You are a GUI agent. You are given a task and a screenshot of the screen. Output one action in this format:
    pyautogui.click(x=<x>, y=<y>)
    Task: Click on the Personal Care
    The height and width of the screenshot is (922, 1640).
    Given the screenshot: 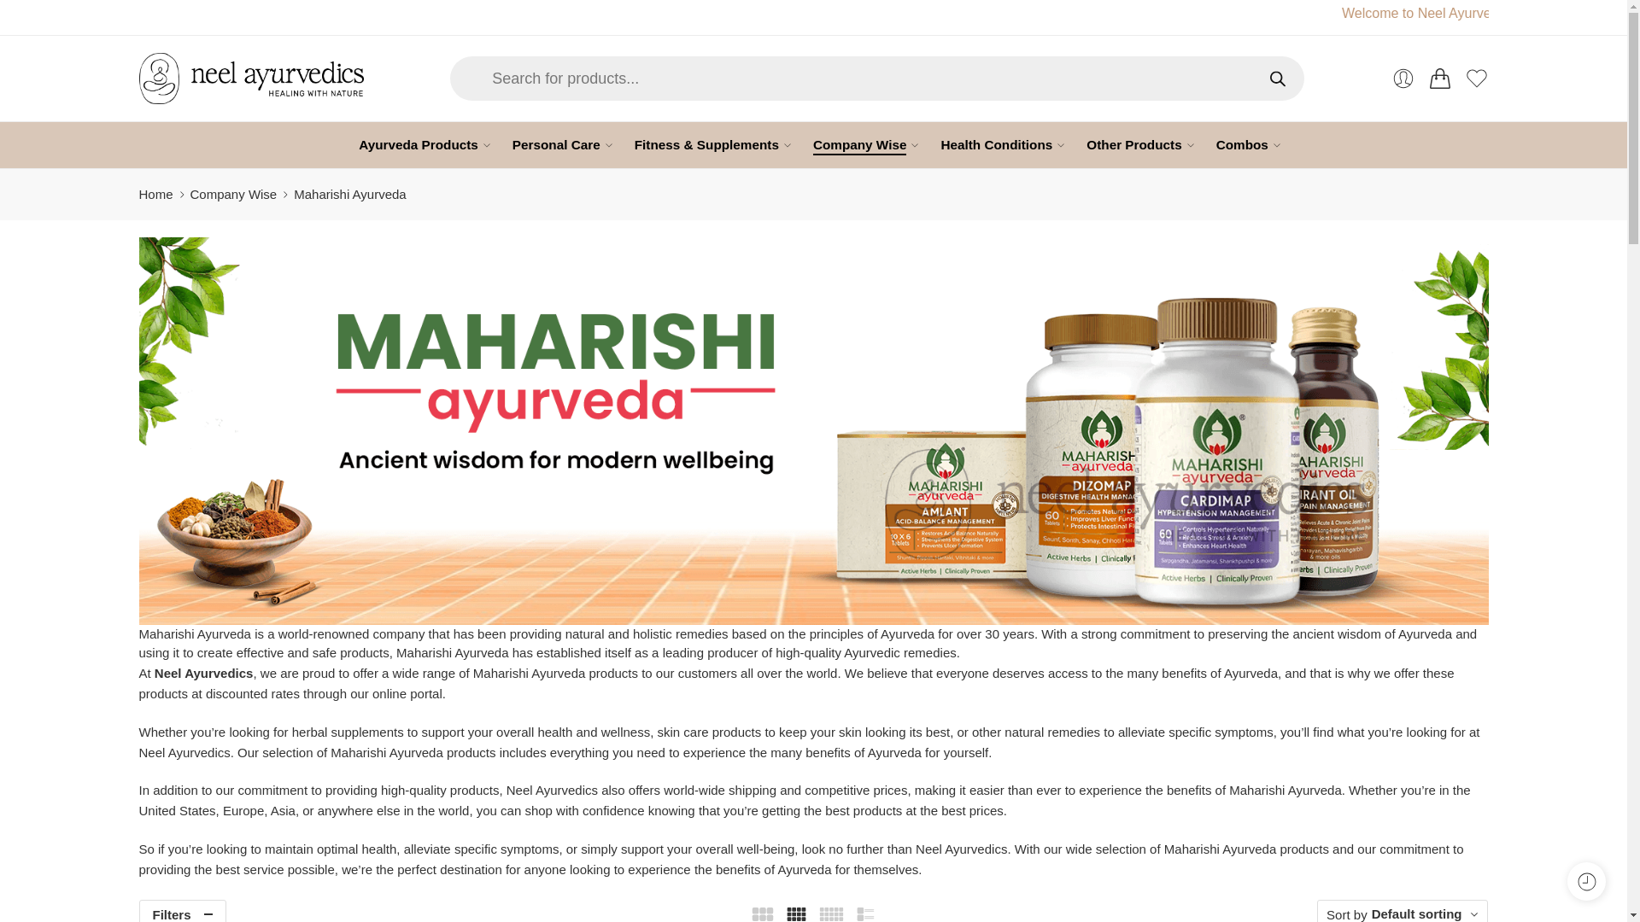 What is the action you would take?
    pyautogui.click(x=555, y=144)
    